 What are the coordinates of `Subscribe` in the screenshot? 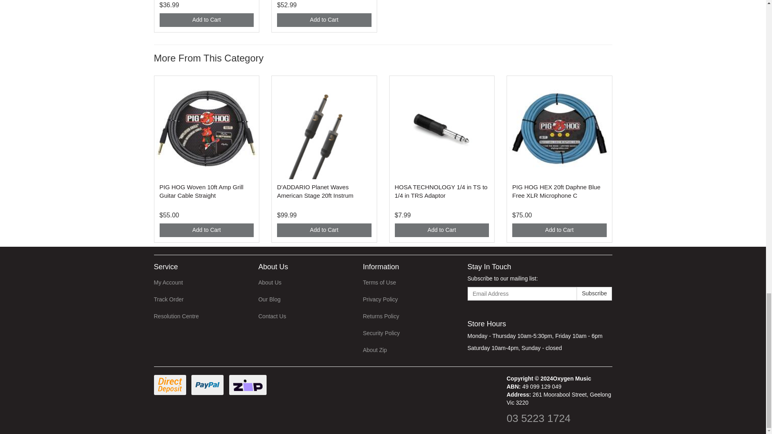 It's located at (594, 293).